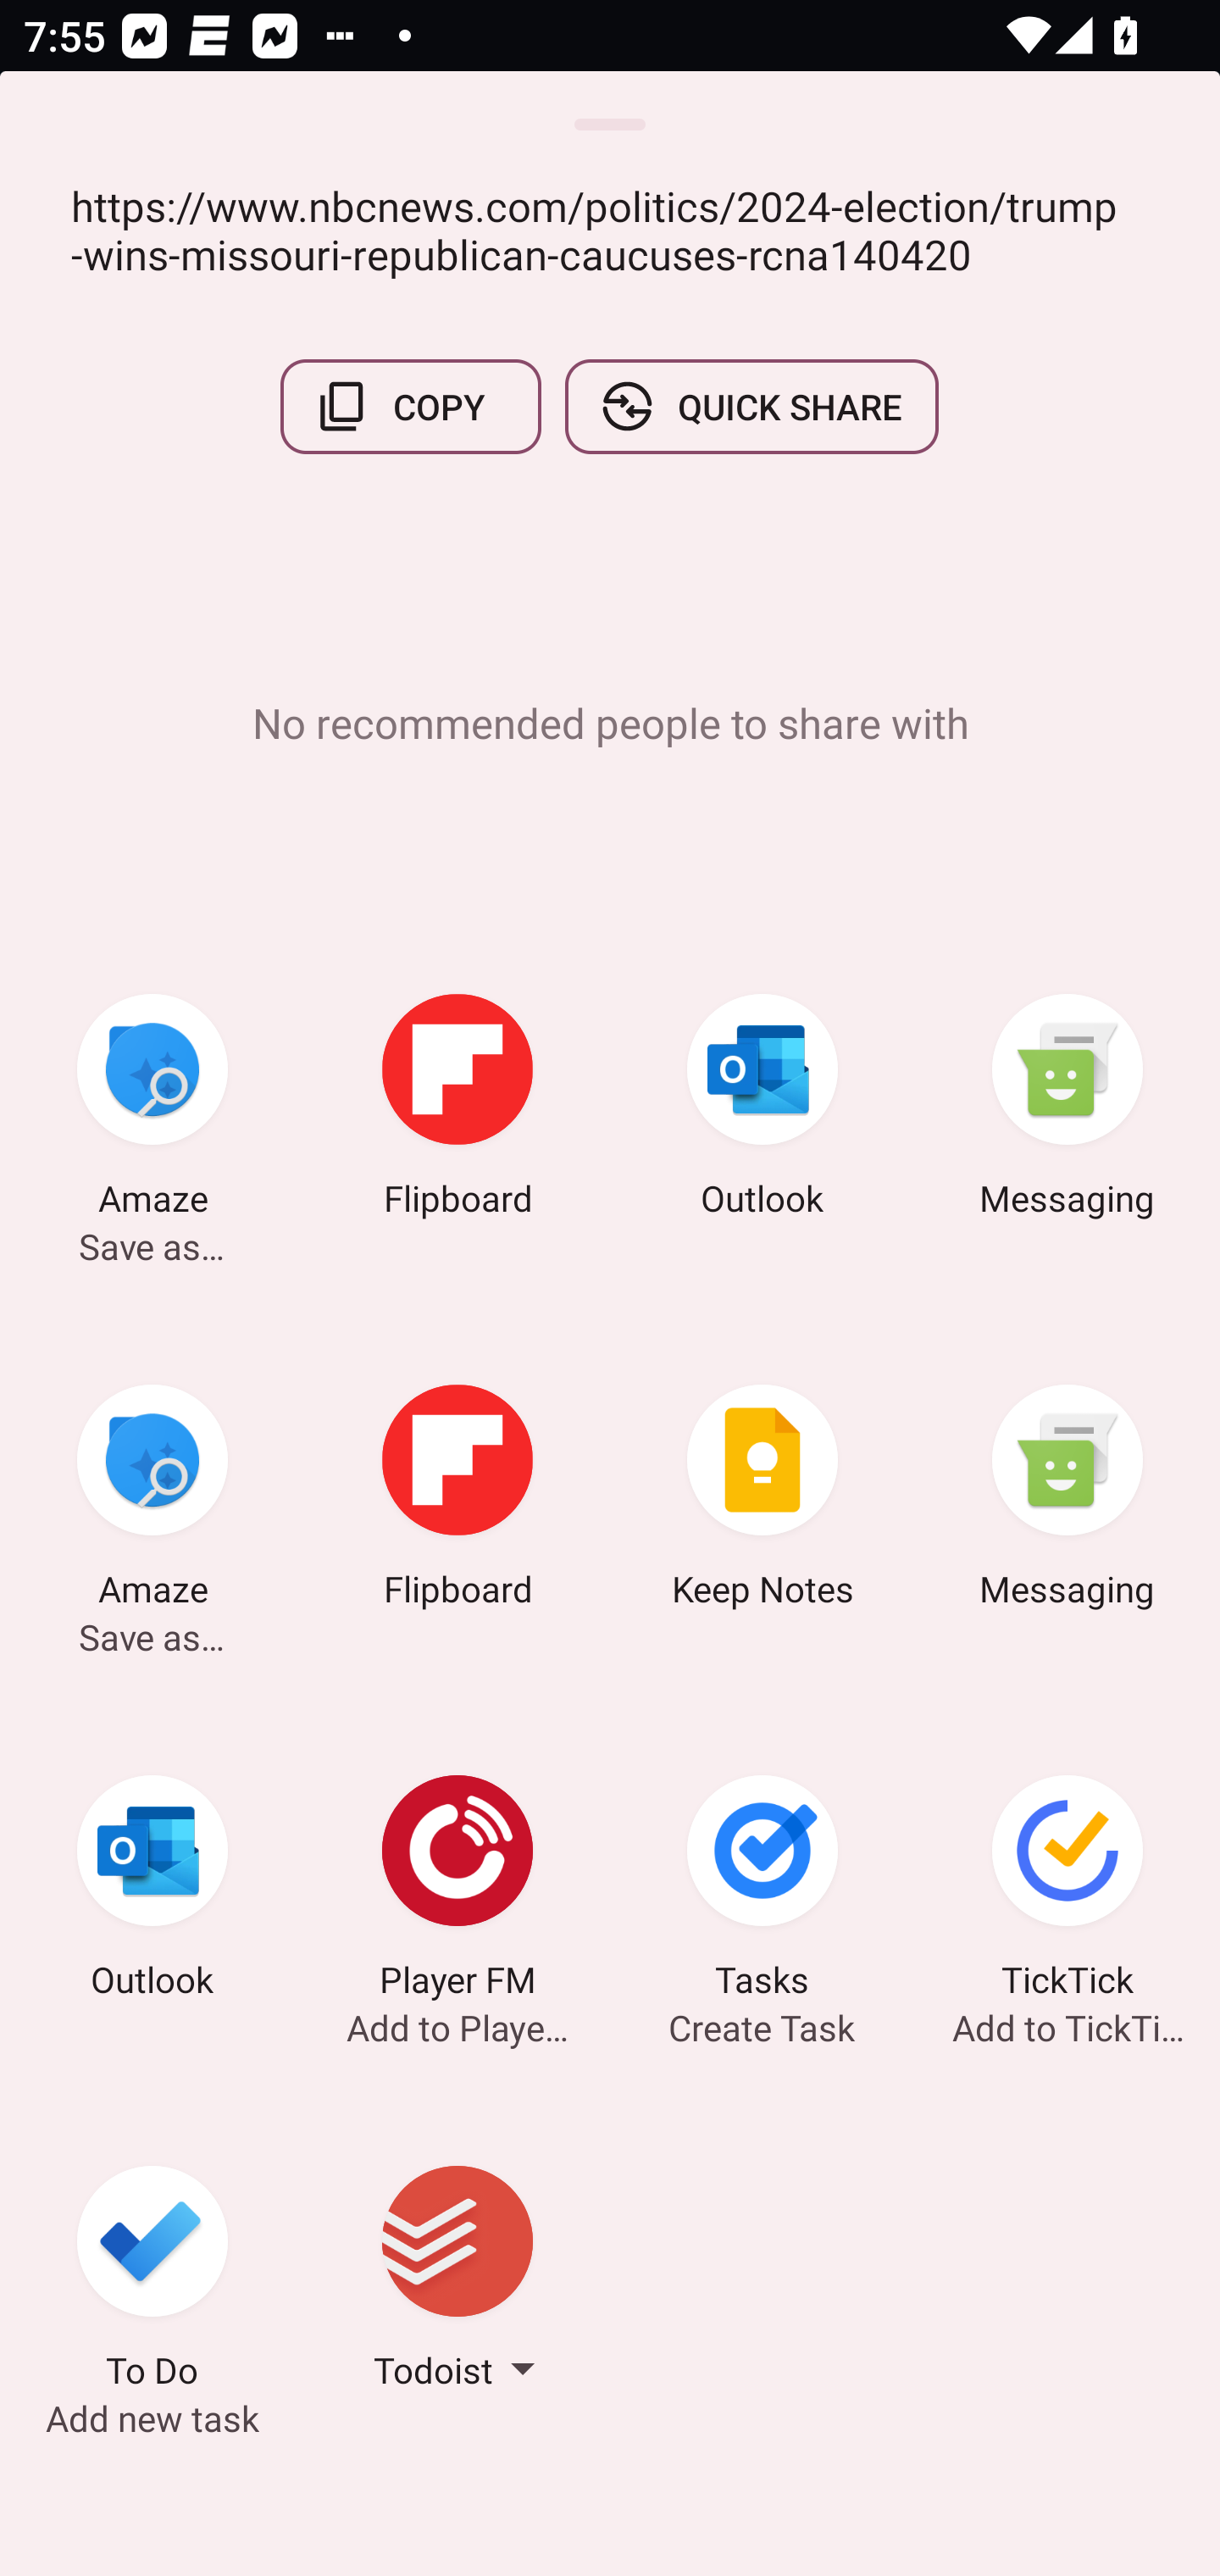 This screenshot has width=1220, height=2576. What do you see at coordinates (457, 1891) in the screenshot?
I see `Player FM Add to Player FM` at bounding box center [457, 1891].